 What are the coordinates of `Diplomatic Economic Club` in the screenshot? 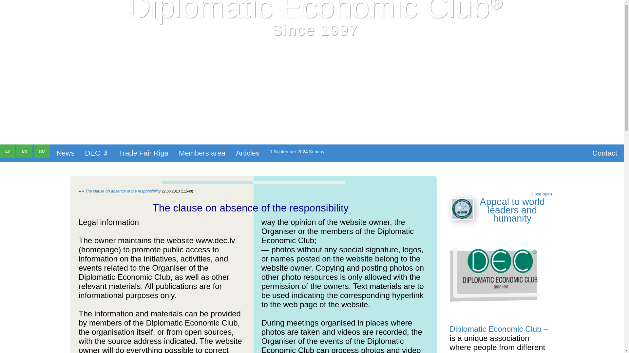 It's located at (495, 329).